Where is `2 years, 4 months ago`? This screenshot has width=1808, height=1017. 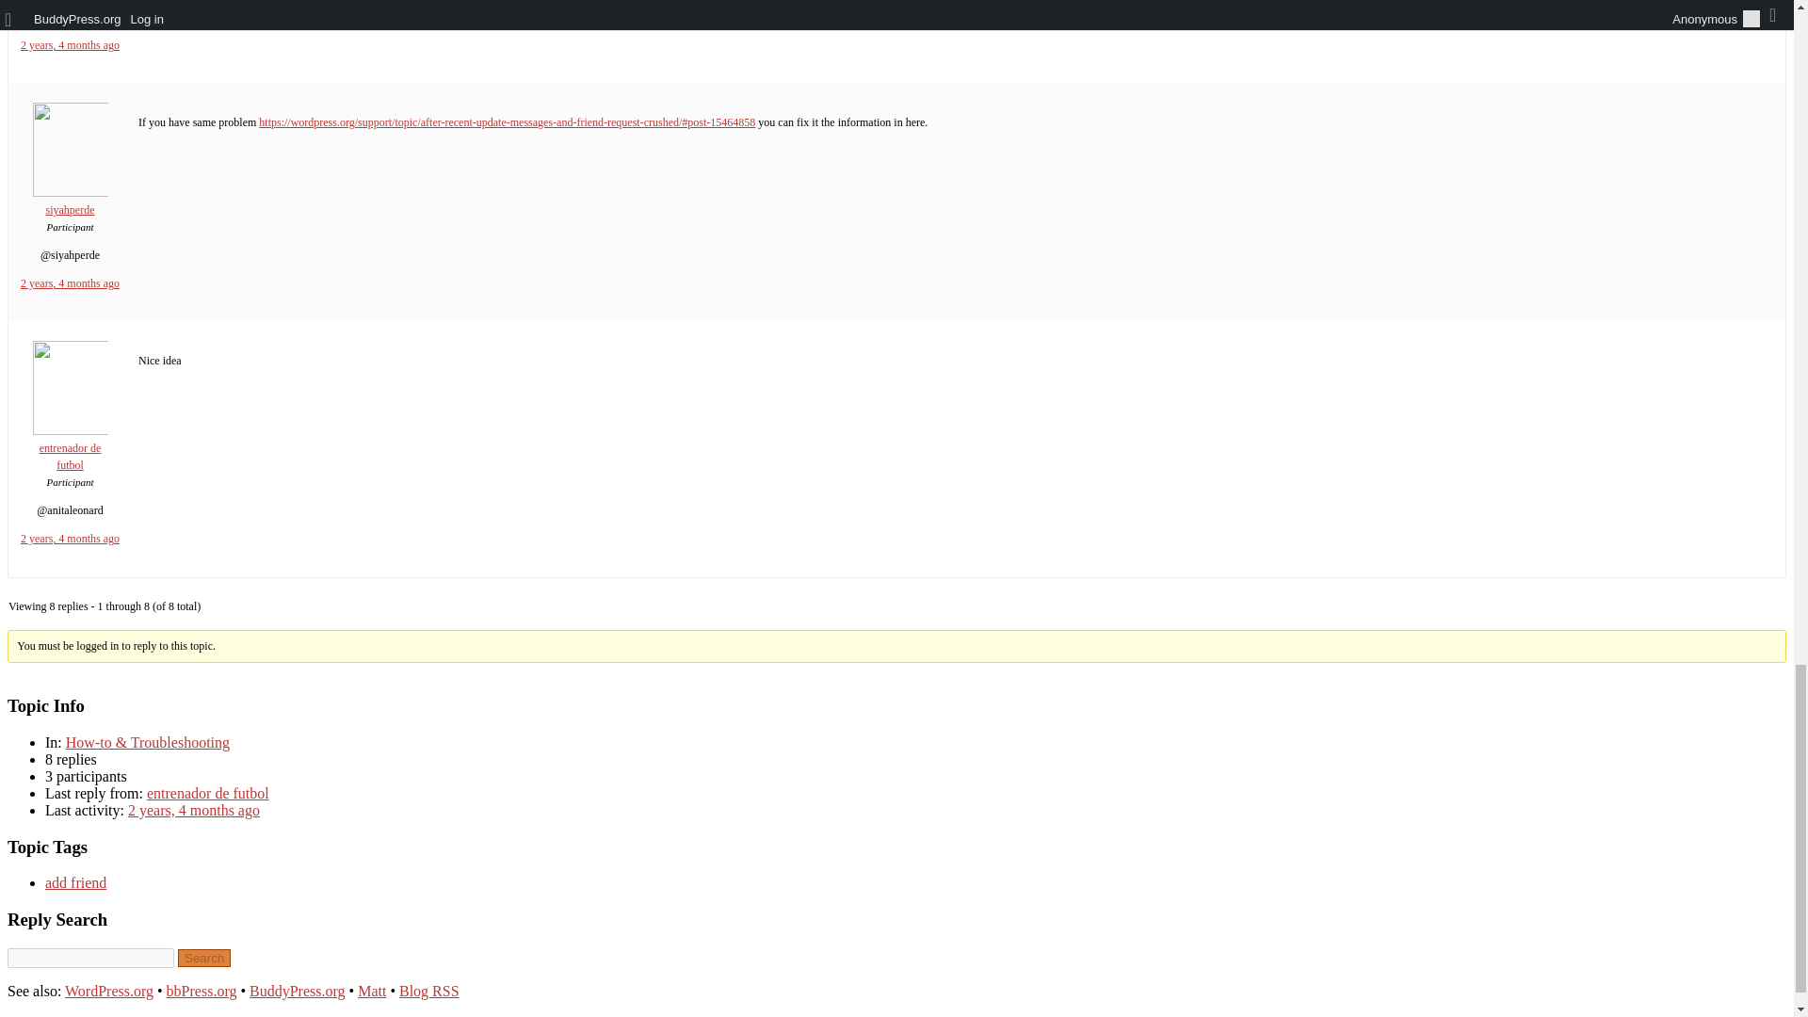 2 years, 4 months ago is located at coordinates (70, 282).